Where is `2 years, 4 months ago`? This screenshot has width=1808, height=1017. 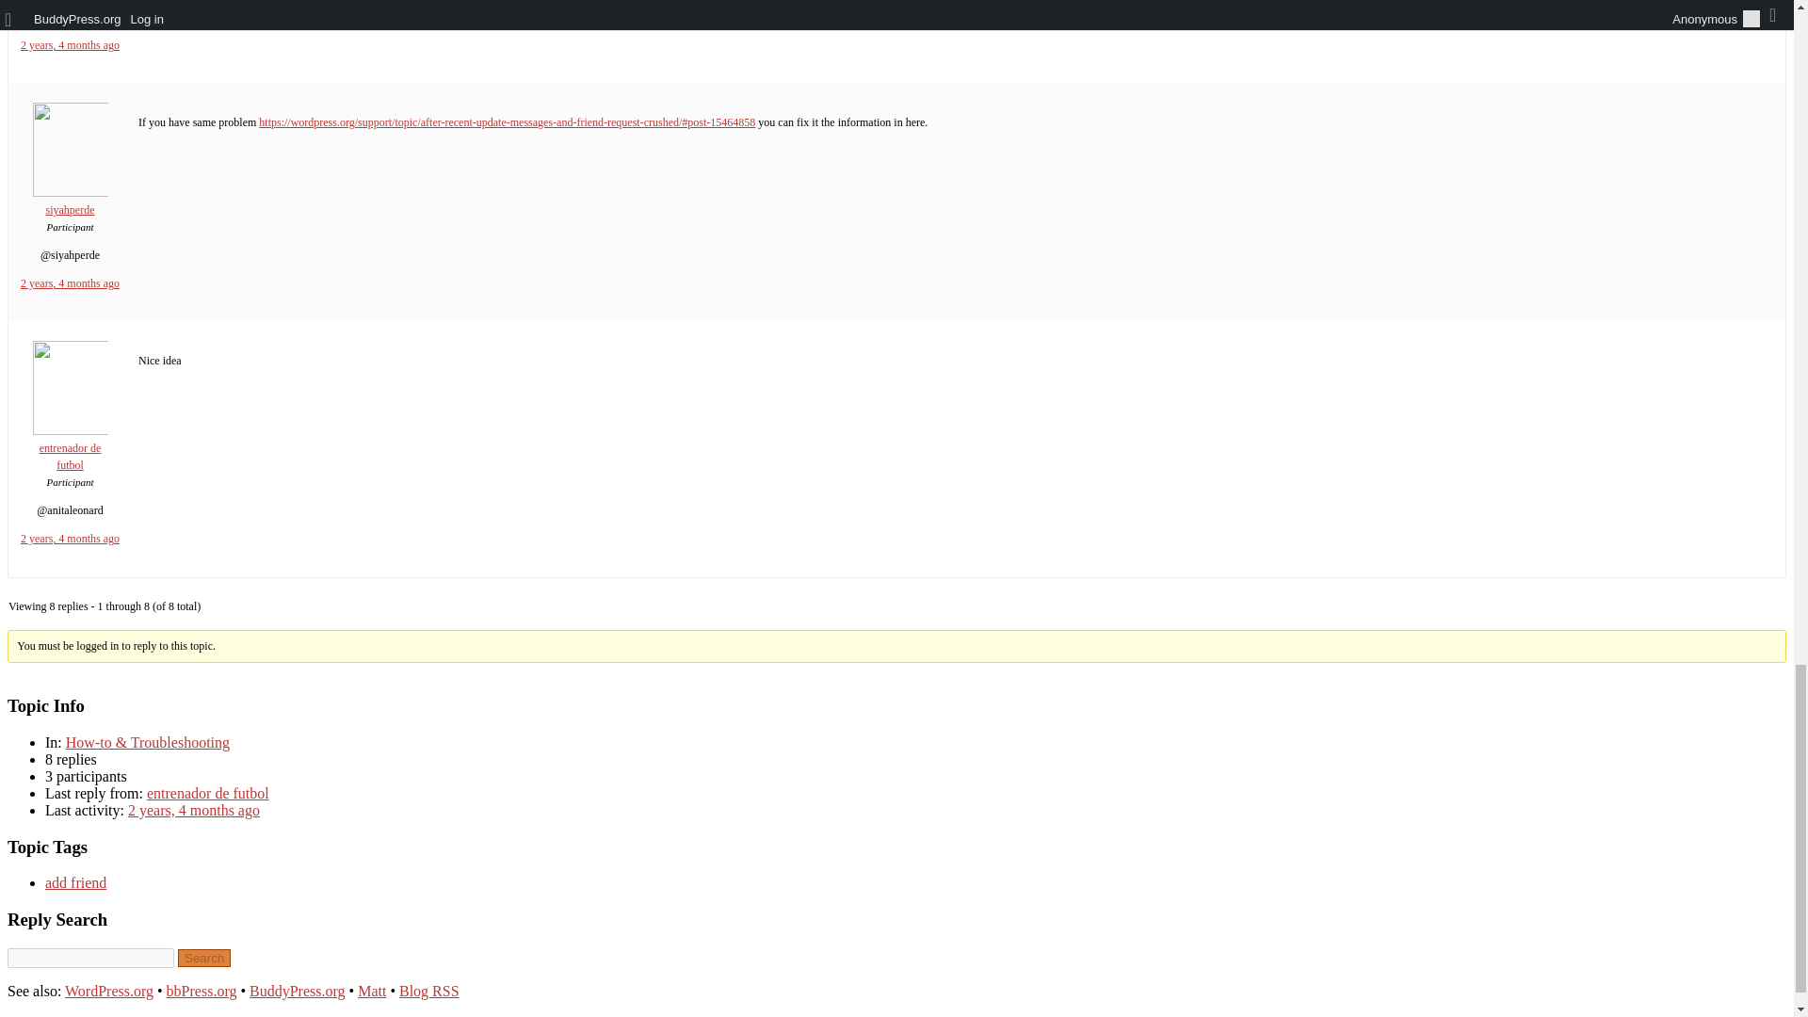 2 years, 4 months ago is located at coordinates (70, 282).